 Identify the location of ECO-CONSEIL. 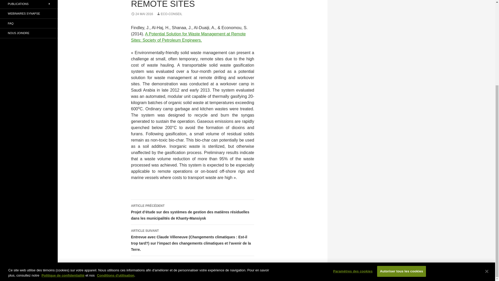
(169, 14).